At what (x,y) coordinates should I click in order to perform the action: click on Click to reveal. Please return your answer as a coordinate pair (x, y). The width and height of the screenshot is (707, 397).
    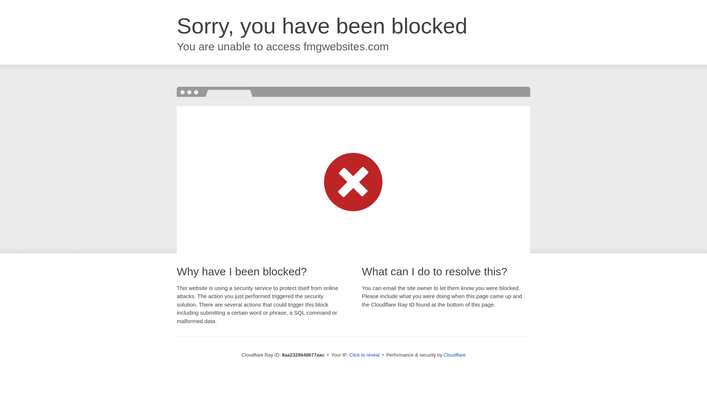
    Looking at the image, I should click on (365, 355).